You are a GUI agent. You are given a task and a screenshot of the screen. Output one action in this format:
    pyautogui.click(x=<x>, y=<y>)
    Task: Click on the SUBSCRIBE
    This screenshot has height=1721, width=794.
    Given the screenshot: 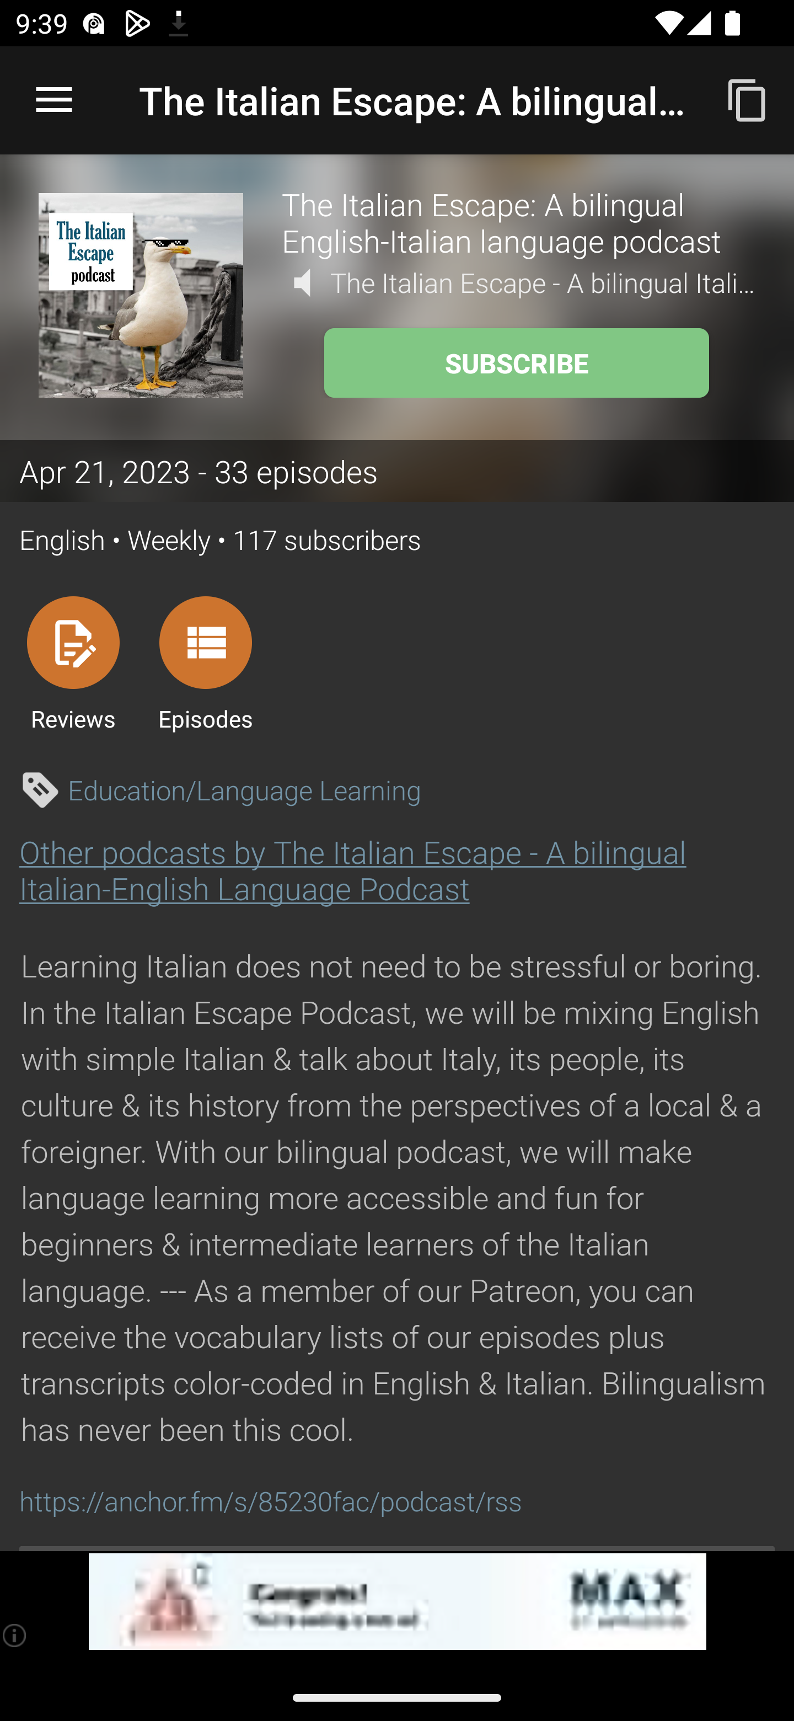 What is the action you would take?
    pyautogui.click(x=516, y=363)
    